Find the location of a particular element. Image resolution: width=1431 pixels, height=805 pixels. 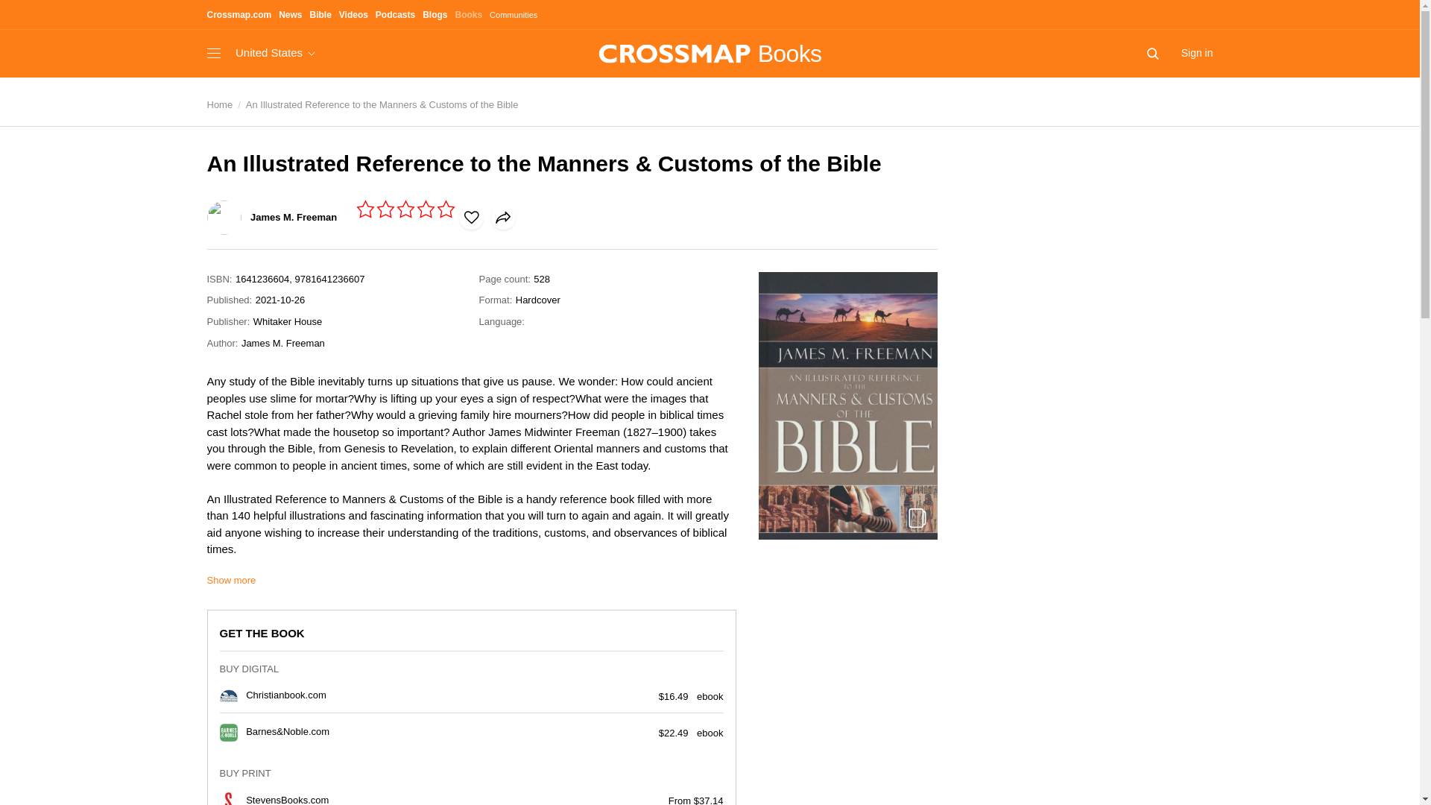

Sign in is located at coordinates (1197, 54).